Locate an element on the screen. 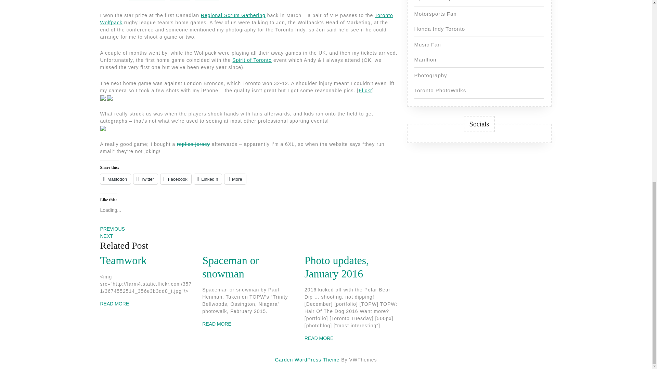  rugby is located at coordinates (180, 0).